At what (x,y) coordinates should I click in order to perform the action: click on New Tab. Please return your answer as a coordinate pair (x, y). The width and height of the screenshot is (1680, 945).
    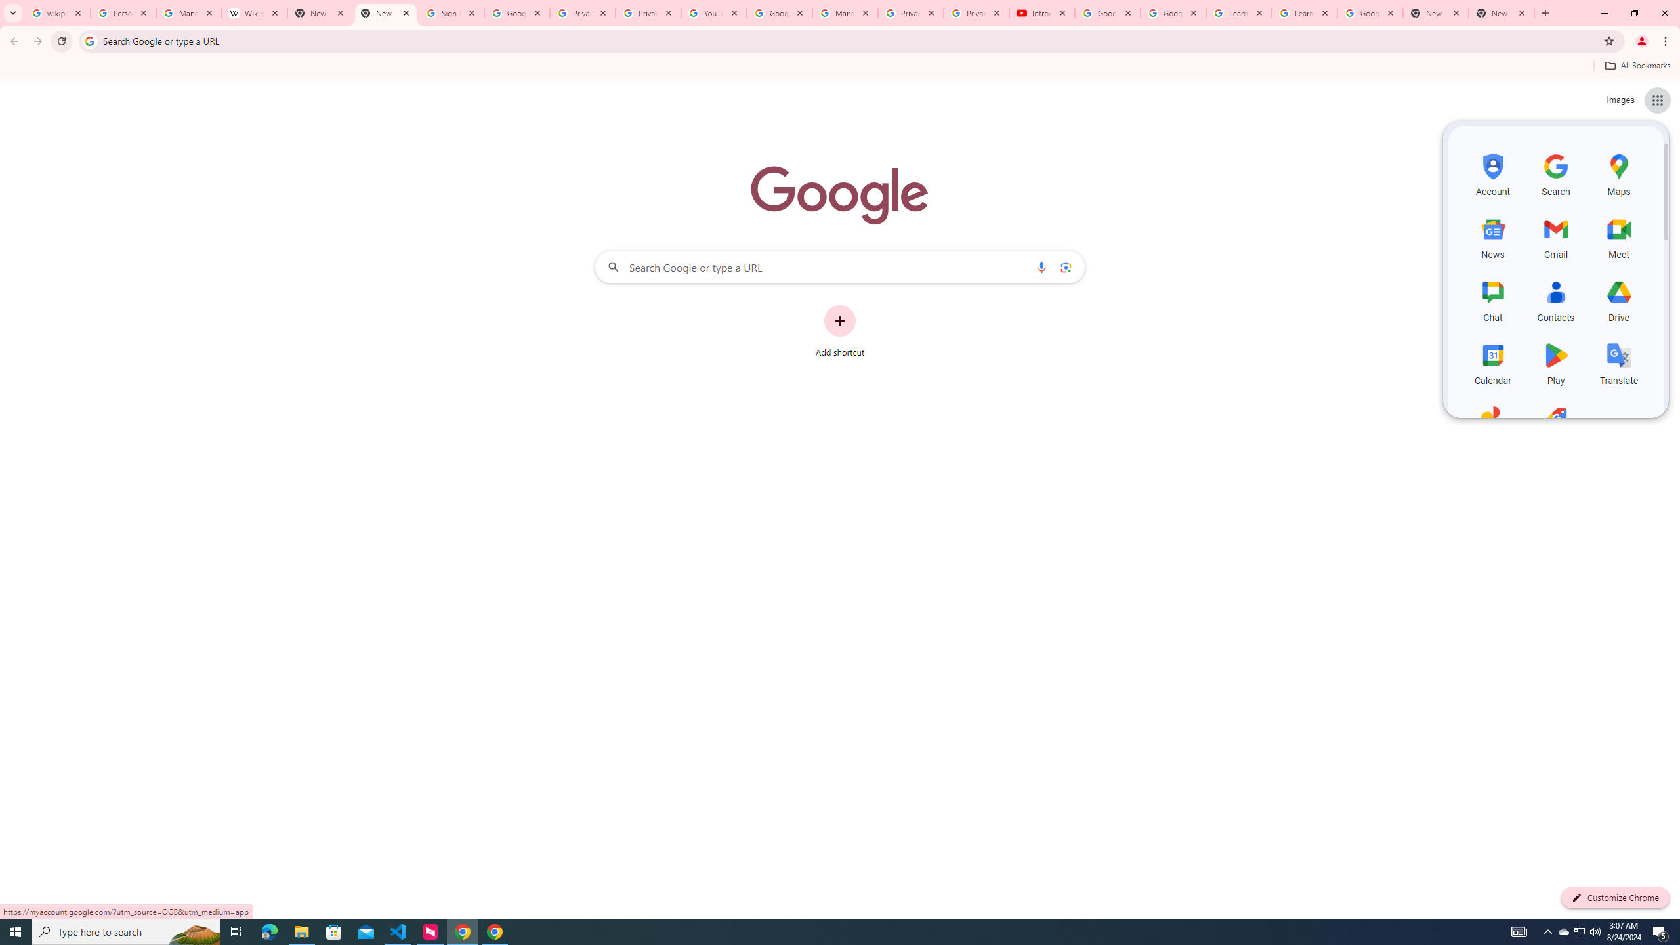
    Looking at the image, I should click on (386, 13).